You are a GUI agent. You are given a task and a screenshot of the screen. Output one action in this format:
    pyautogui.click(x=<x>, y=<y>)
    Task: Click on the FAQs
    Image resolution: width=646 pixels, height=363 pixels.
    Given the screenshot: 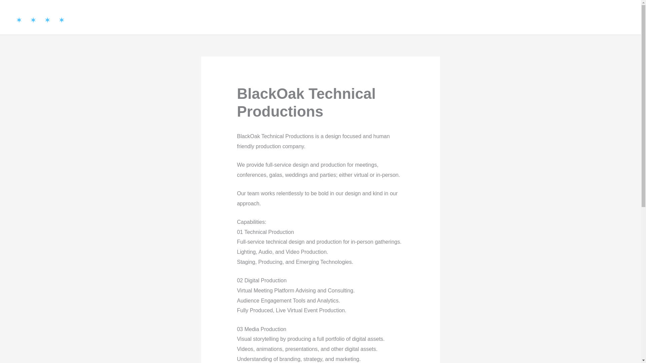 What is the action you would take?
    pyautogui.click(x=623, y=17)
    